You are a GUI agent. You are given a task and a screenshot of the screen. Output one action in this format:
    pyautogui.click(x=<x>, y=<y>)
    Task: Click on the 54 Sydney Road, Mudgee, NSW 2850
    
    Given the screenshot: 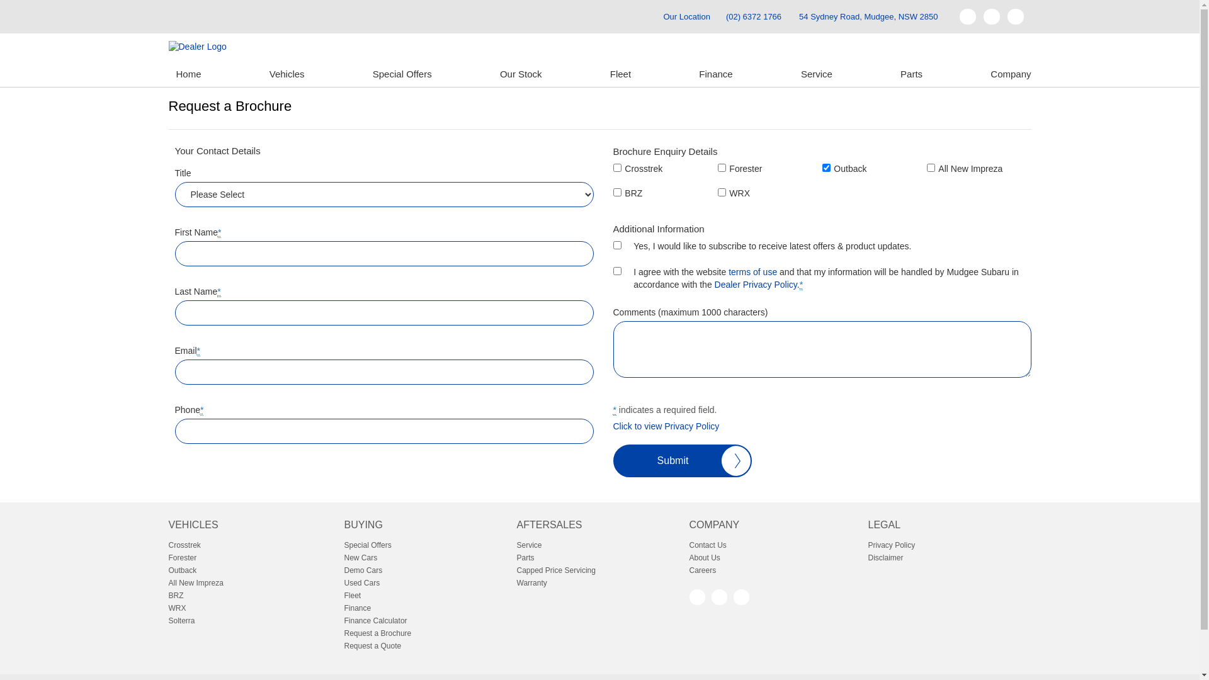 What is the action you would take?
    pyautogui.click(x=868, y=16)
    